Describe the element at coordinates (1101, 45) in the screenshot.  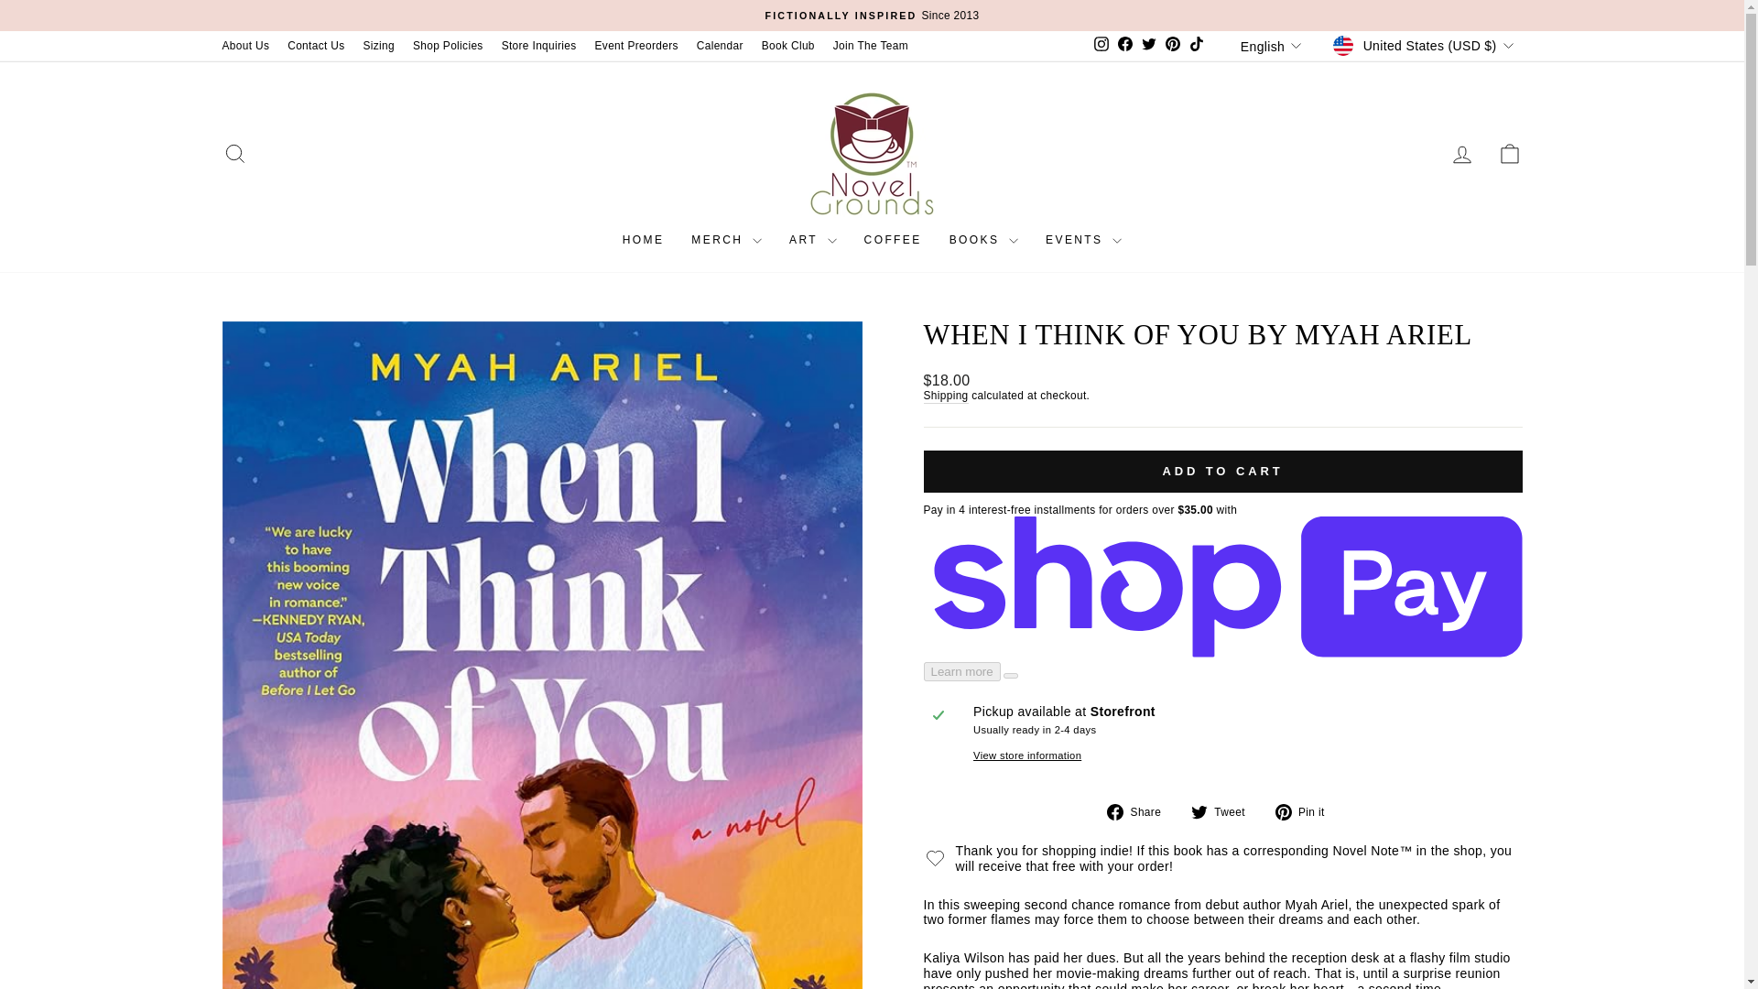
I see `Novel Grounds on Instagram` at that location.